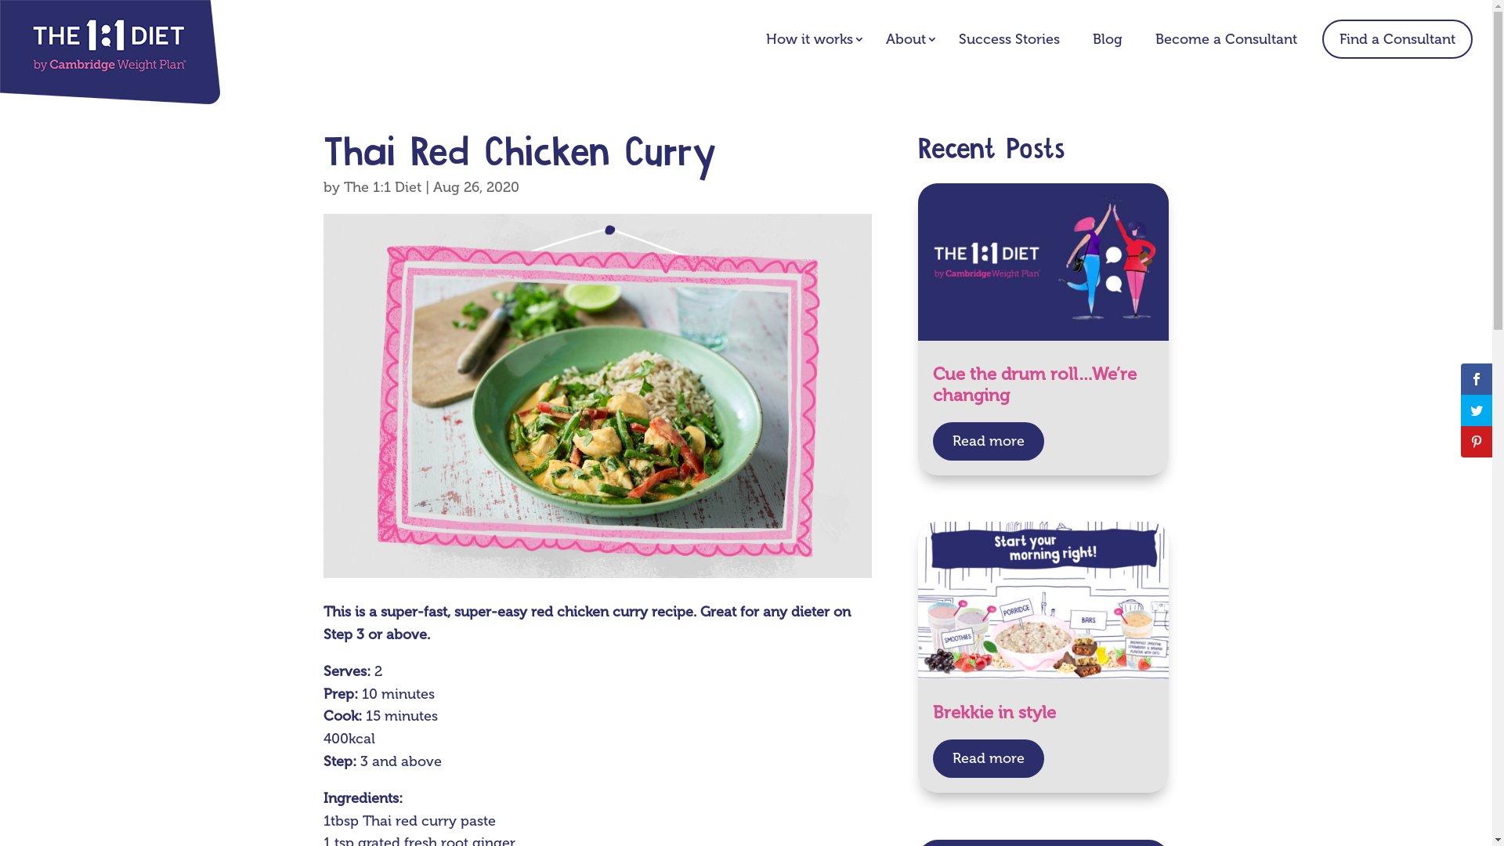  I want to click on read more, so click(989, 758).